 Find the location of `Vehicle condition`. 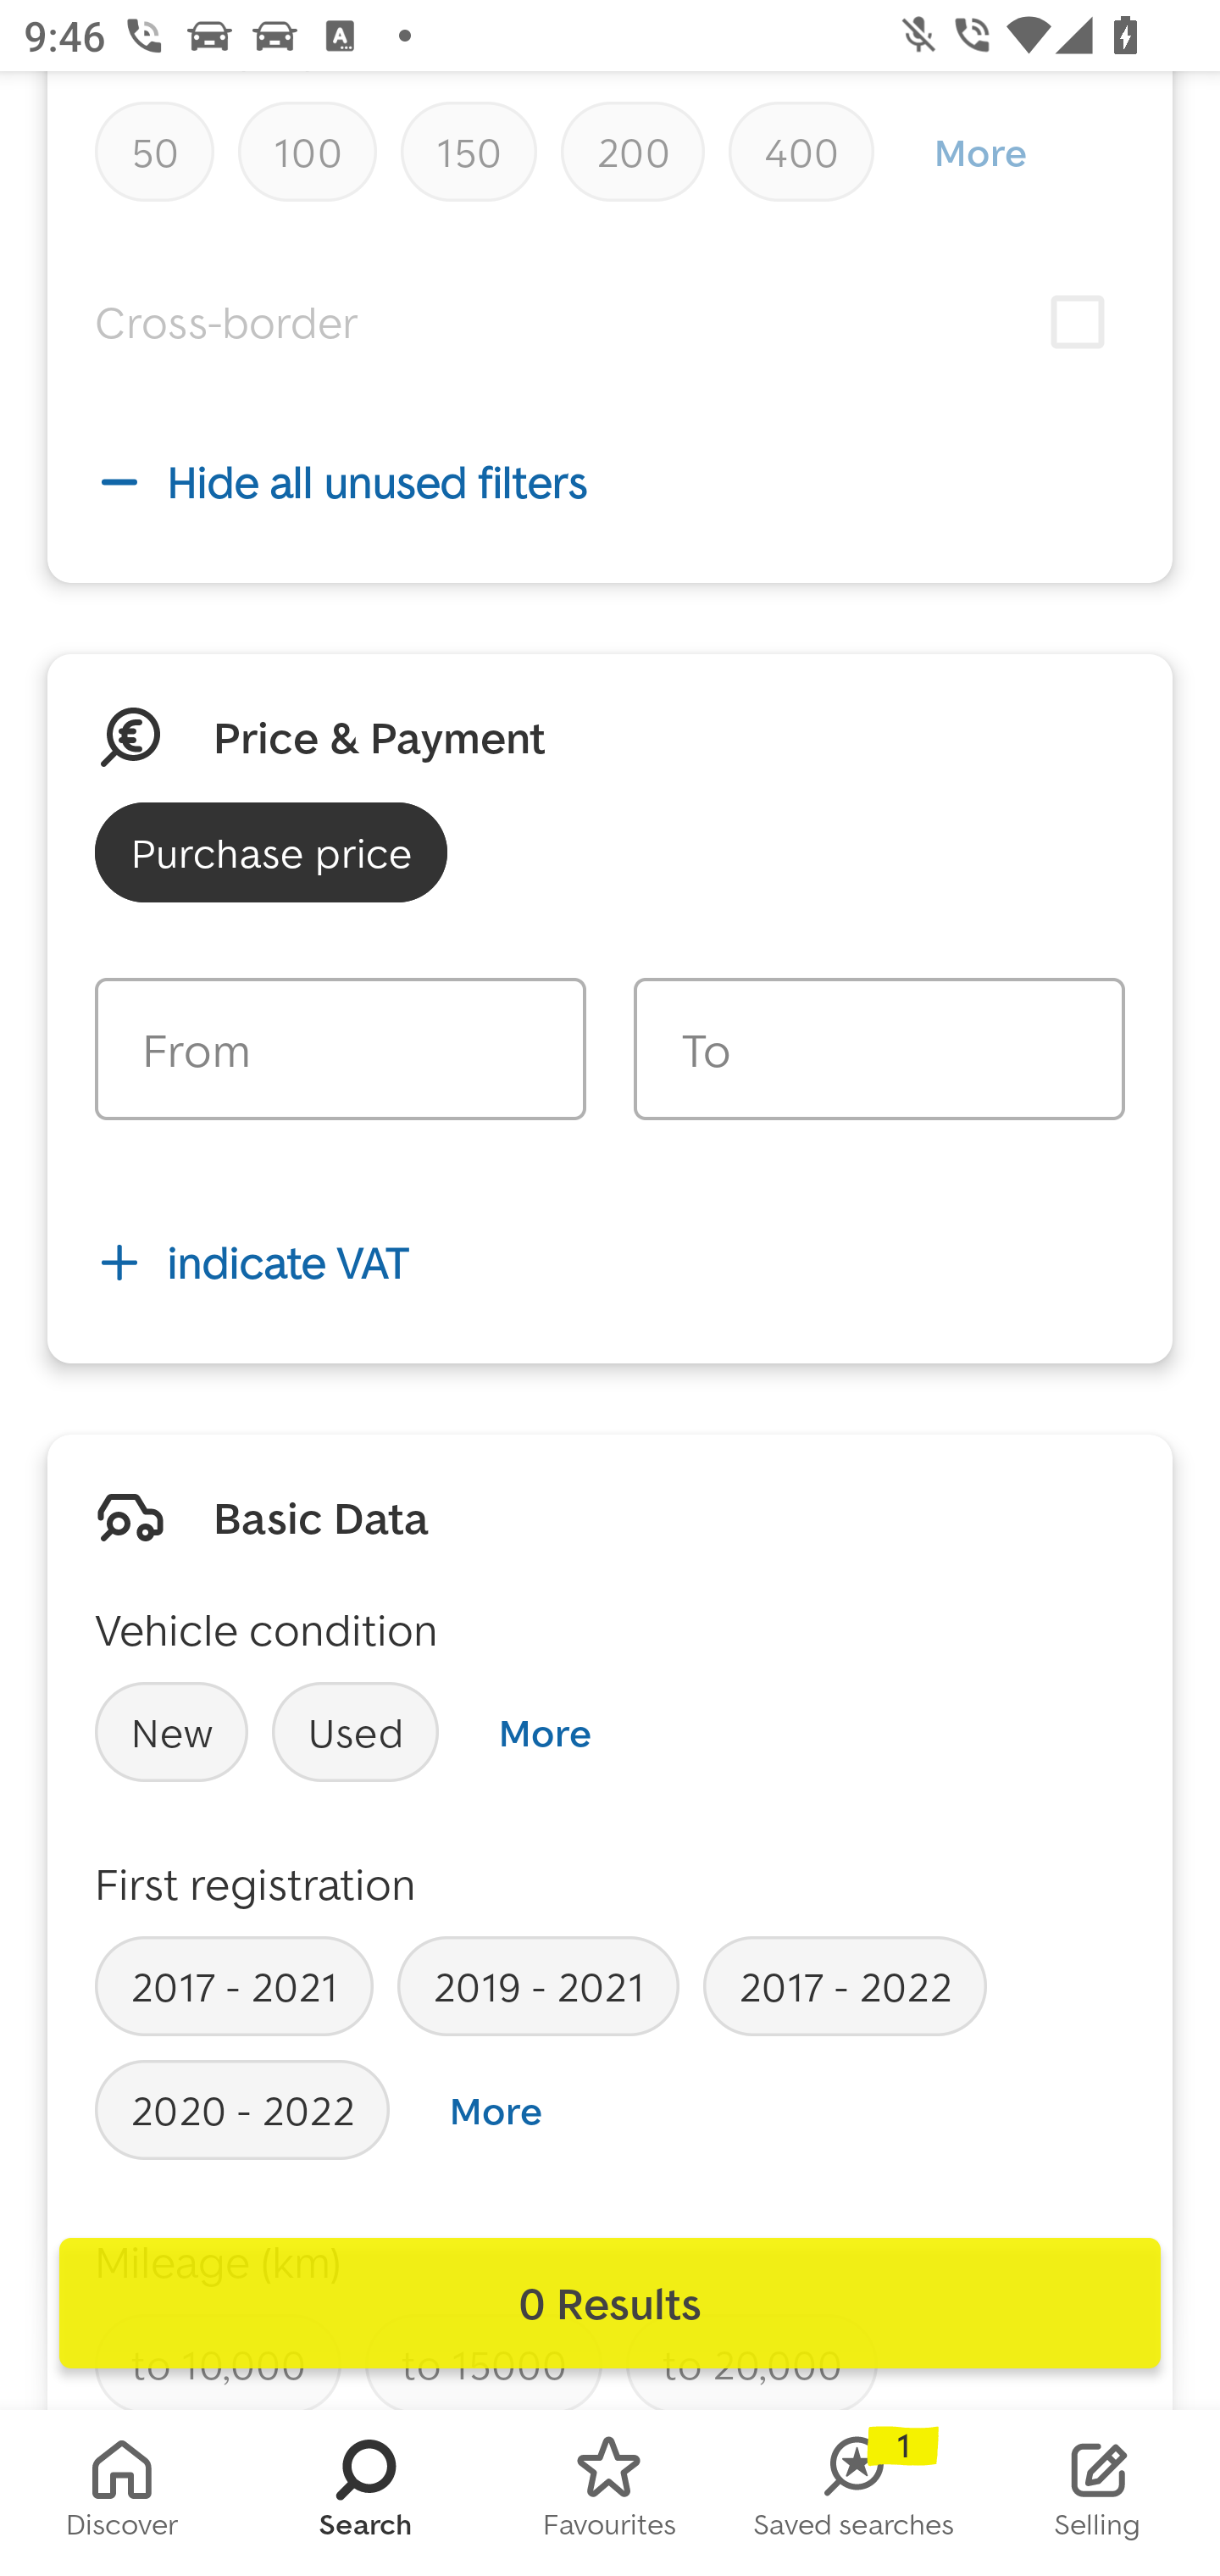

Vehicle condition is located at coordinates (266, 1629).